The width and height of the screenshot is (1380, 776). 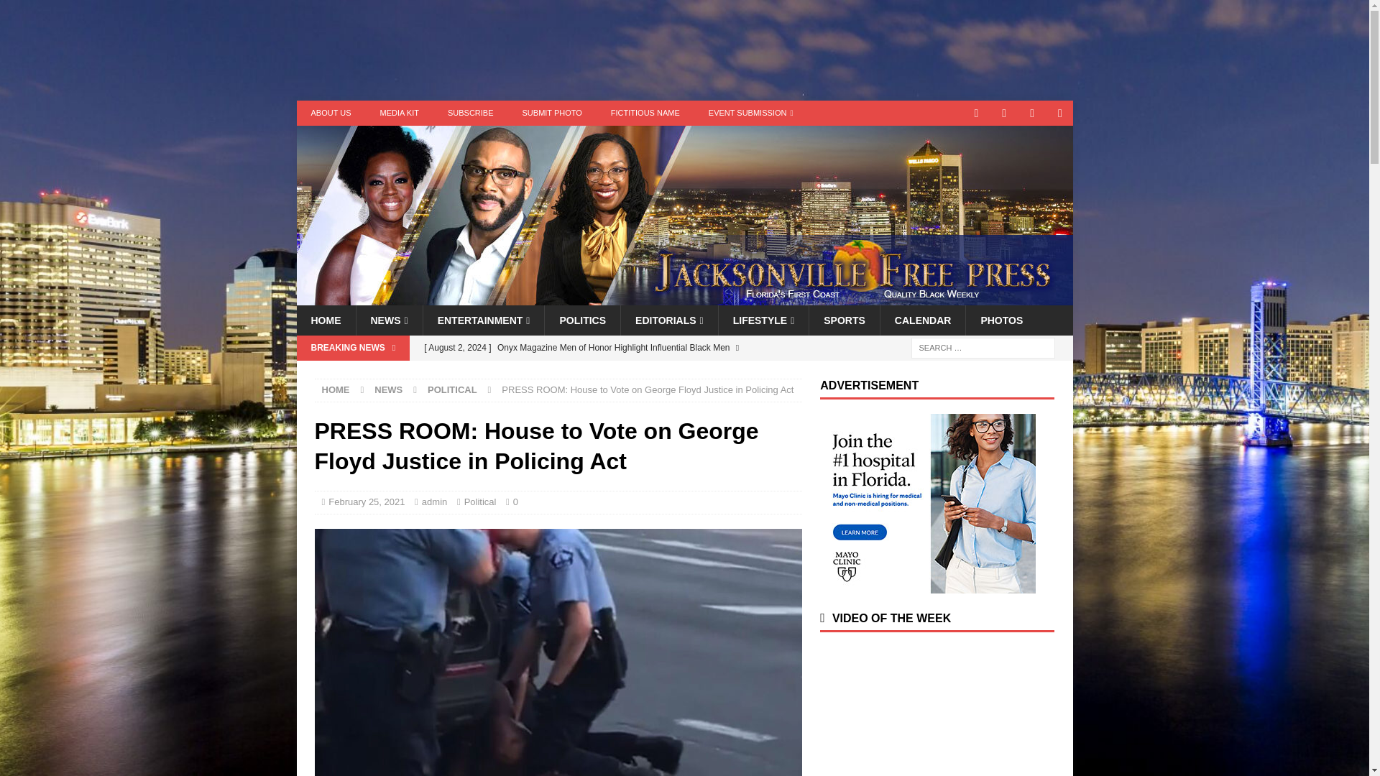 I want to click on MEDIA KIT, so click(x=399, y=113).